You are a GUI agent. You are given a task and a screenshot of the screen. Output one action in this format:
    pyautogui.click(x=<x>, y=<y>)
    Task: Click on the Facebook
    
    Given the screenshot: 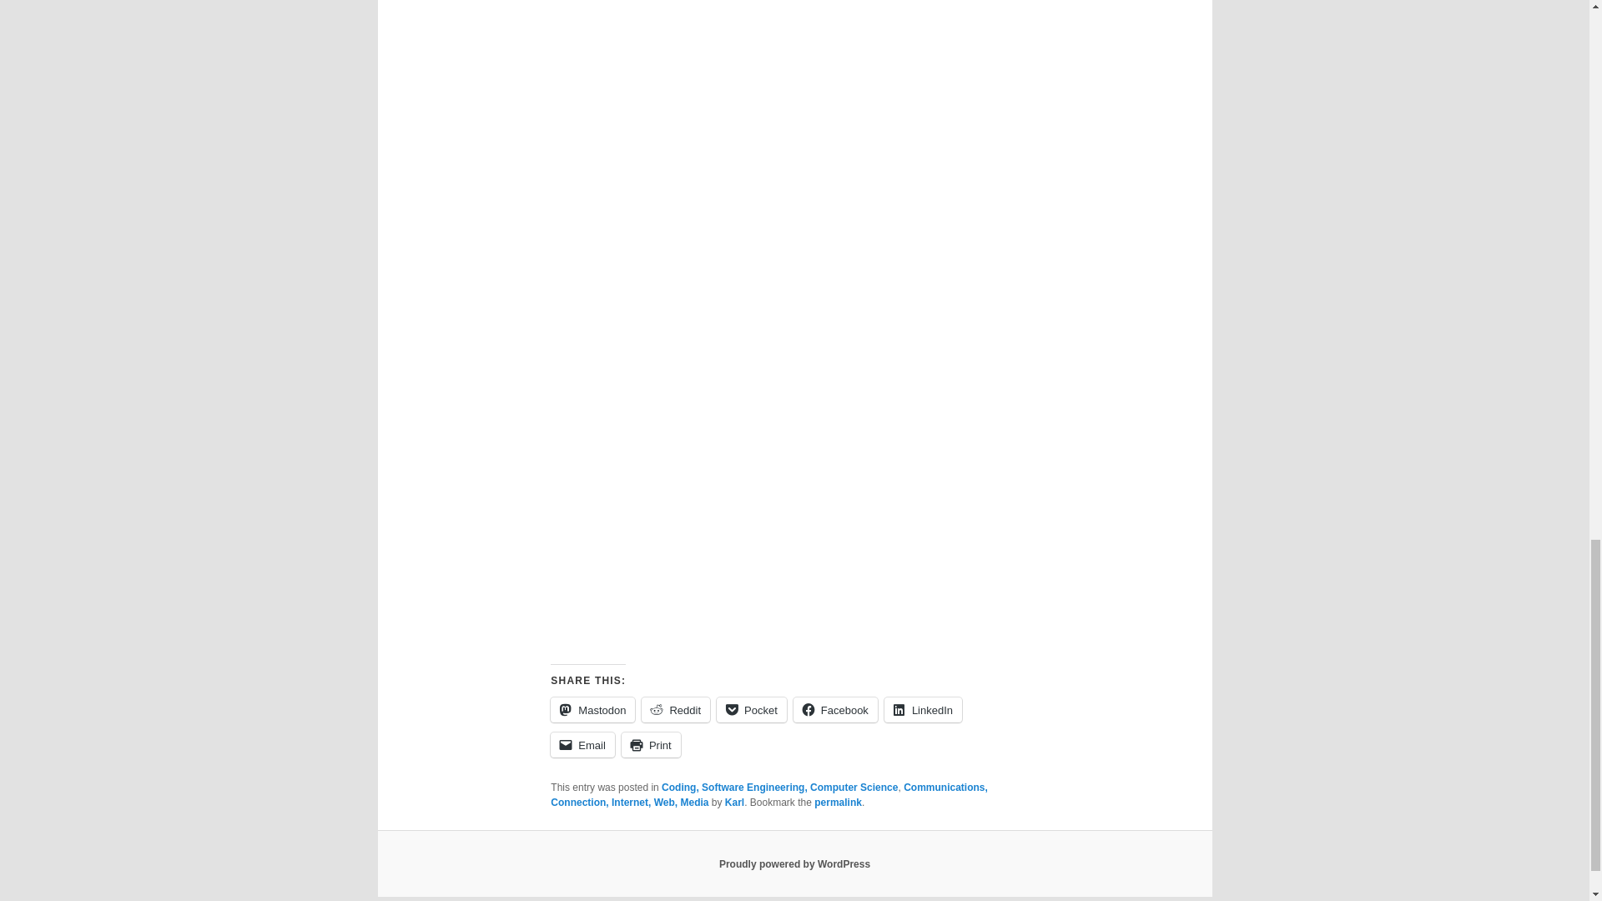 What is the action you would take?
    pyautogui.click(x=835, y=709)
    